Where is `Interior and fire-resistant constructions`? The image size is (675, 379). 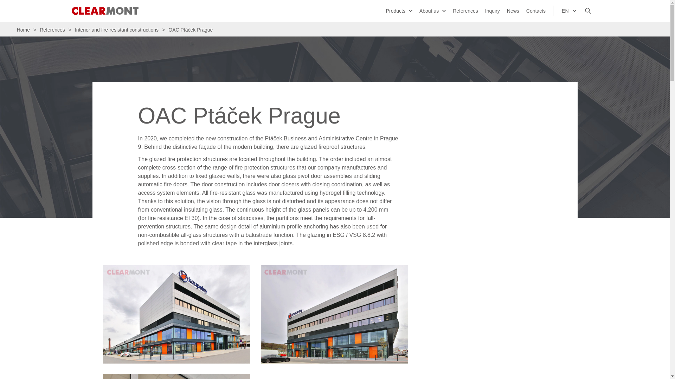 Interior and fire-resistant constructions is located at coordinates (117, 30).